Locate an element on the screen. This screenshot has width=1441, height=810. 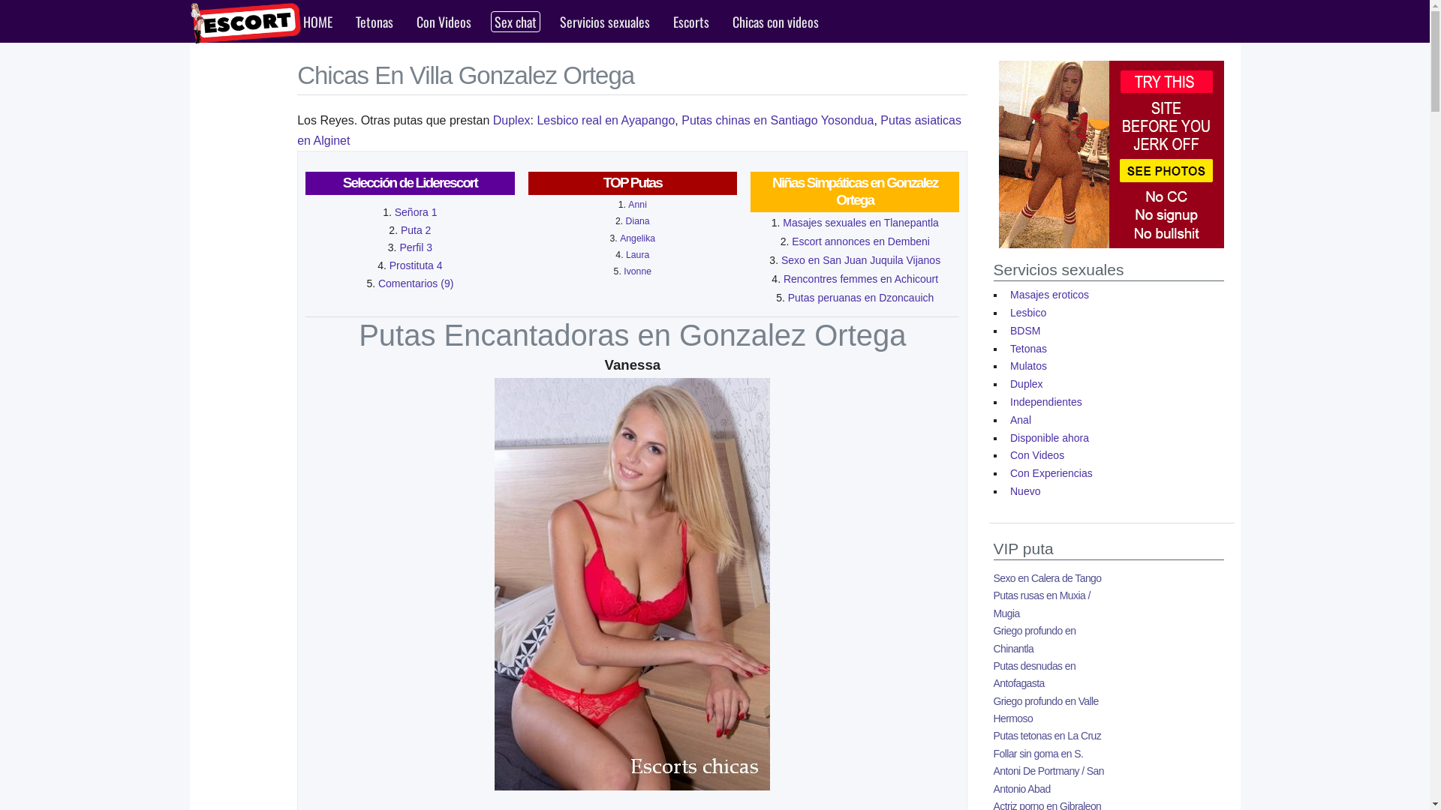
Independientes is located at coordinates (1046, 402).